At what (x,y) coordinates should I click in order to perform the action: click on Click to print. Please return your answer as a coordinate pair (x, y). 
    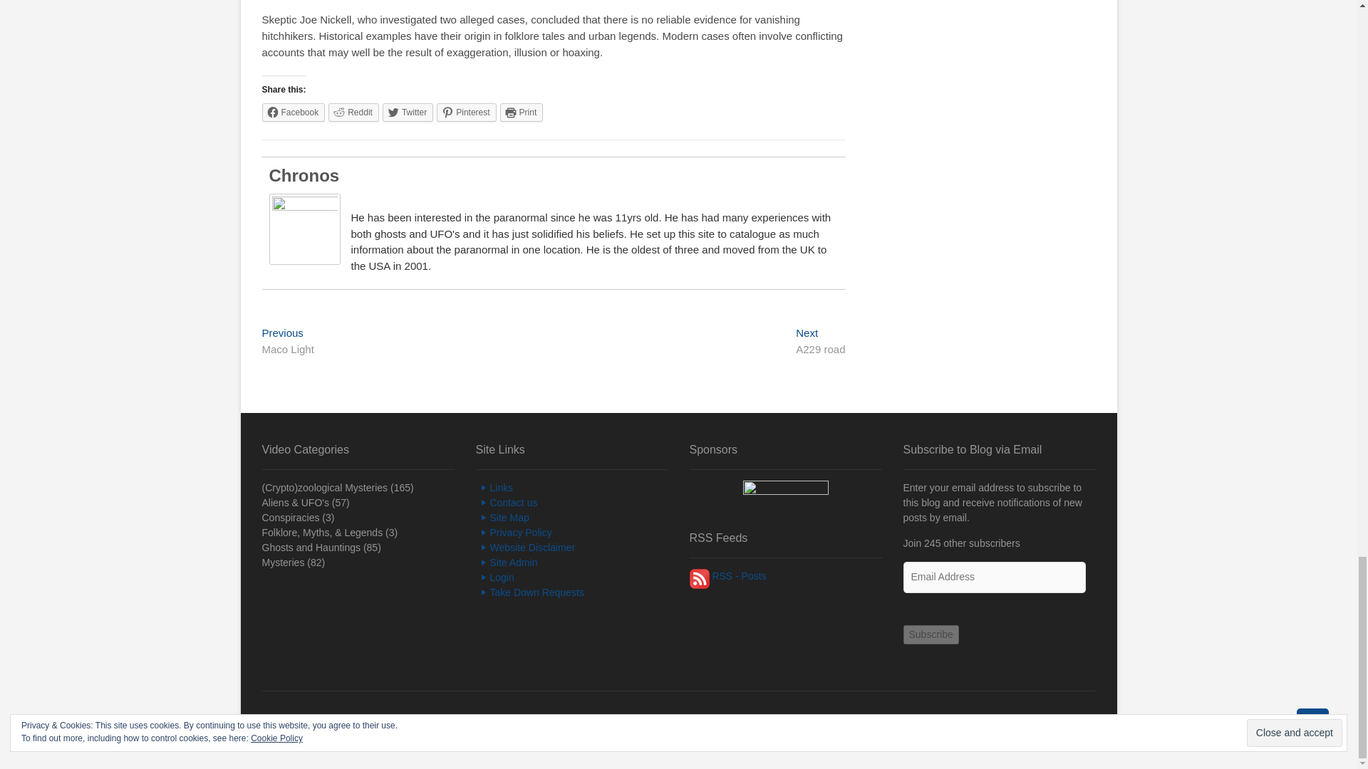
    Looking at the image, I should click on (522, 112).